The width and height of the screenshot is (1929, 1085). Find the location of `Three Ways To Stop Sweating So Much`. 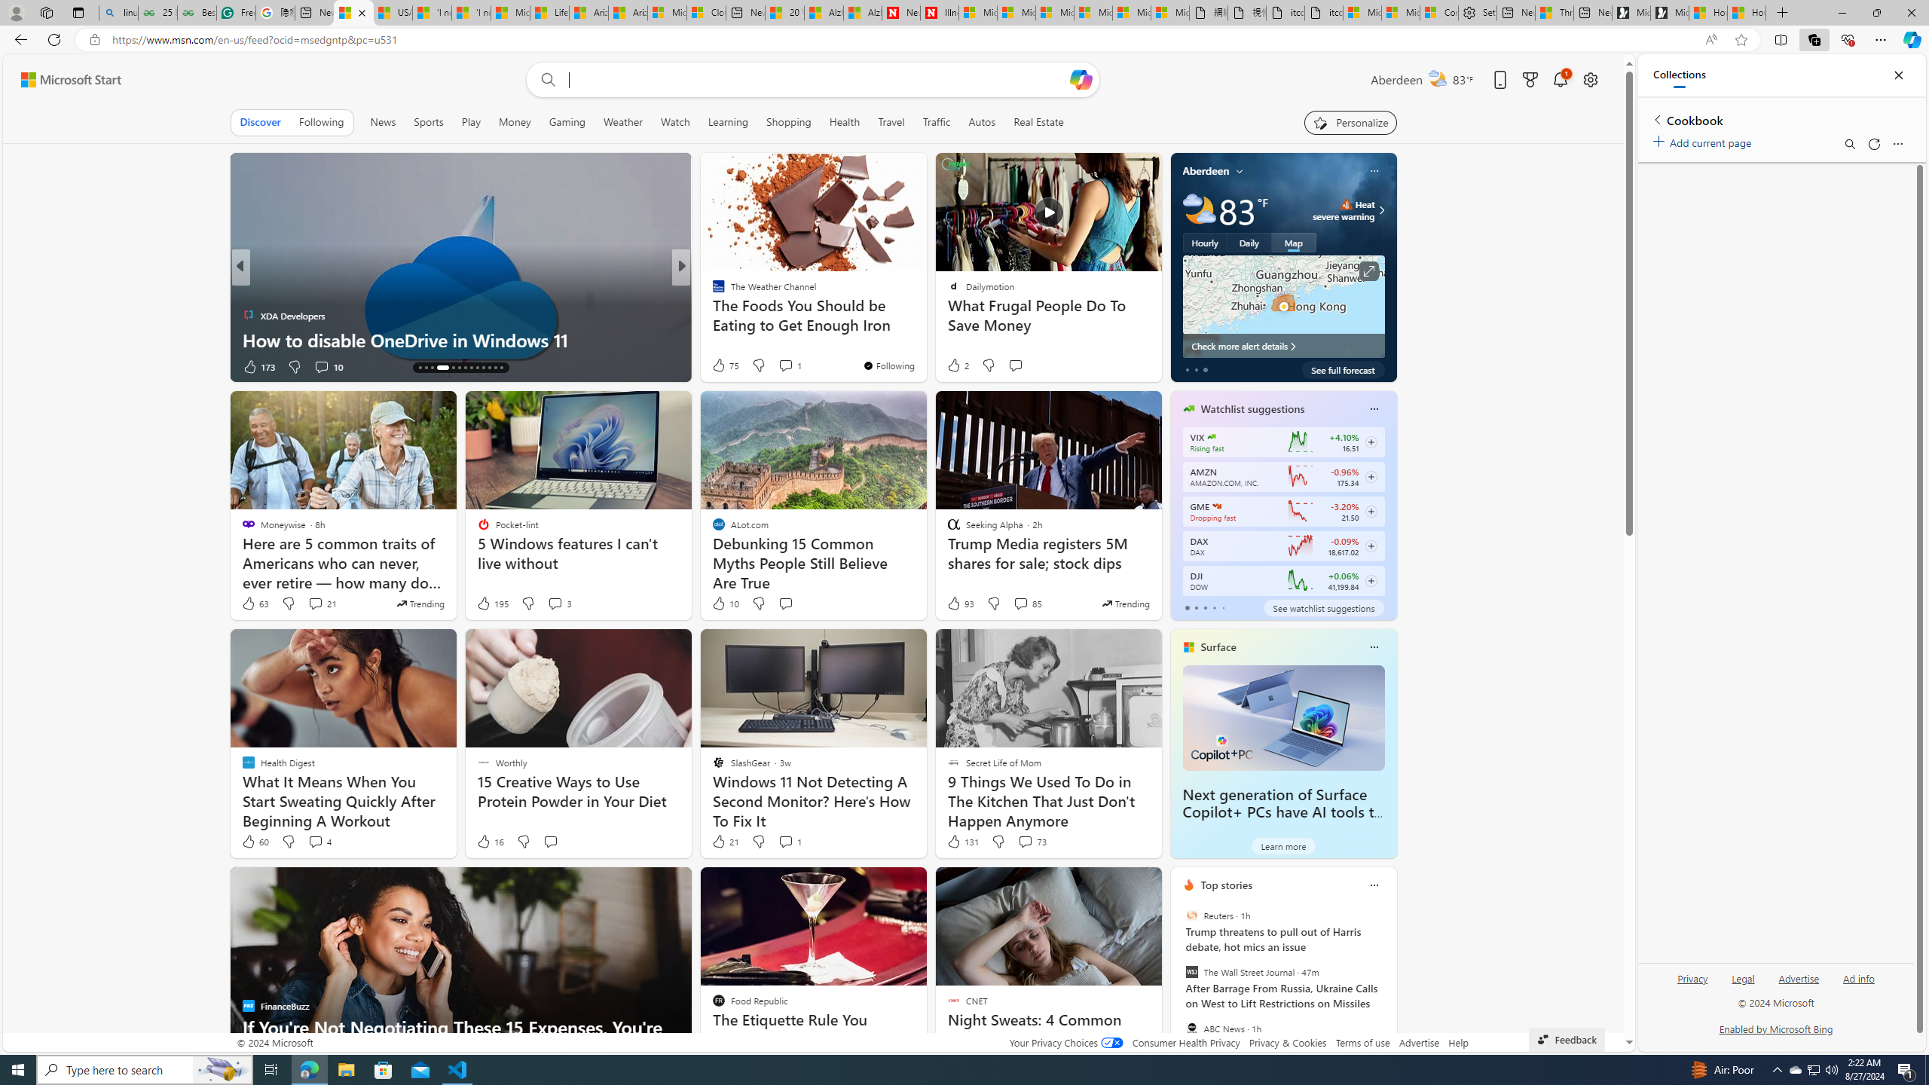

Three Ways To Stop Sweating So Much is located at coordinates (1555, 13).